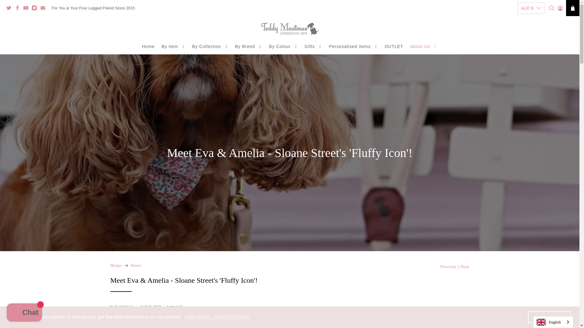  I want to click on Next, so click(464, 267).